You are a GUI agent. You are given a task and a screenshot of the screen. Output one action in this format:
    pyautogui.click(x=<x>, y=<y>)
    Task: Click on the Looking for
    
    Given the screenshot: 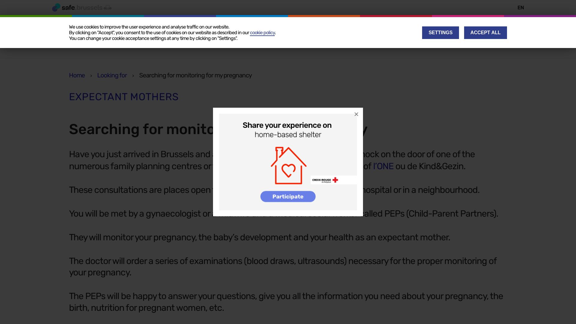 What is the action you would take?
    pyautogui.click(x=179, y=41)
    